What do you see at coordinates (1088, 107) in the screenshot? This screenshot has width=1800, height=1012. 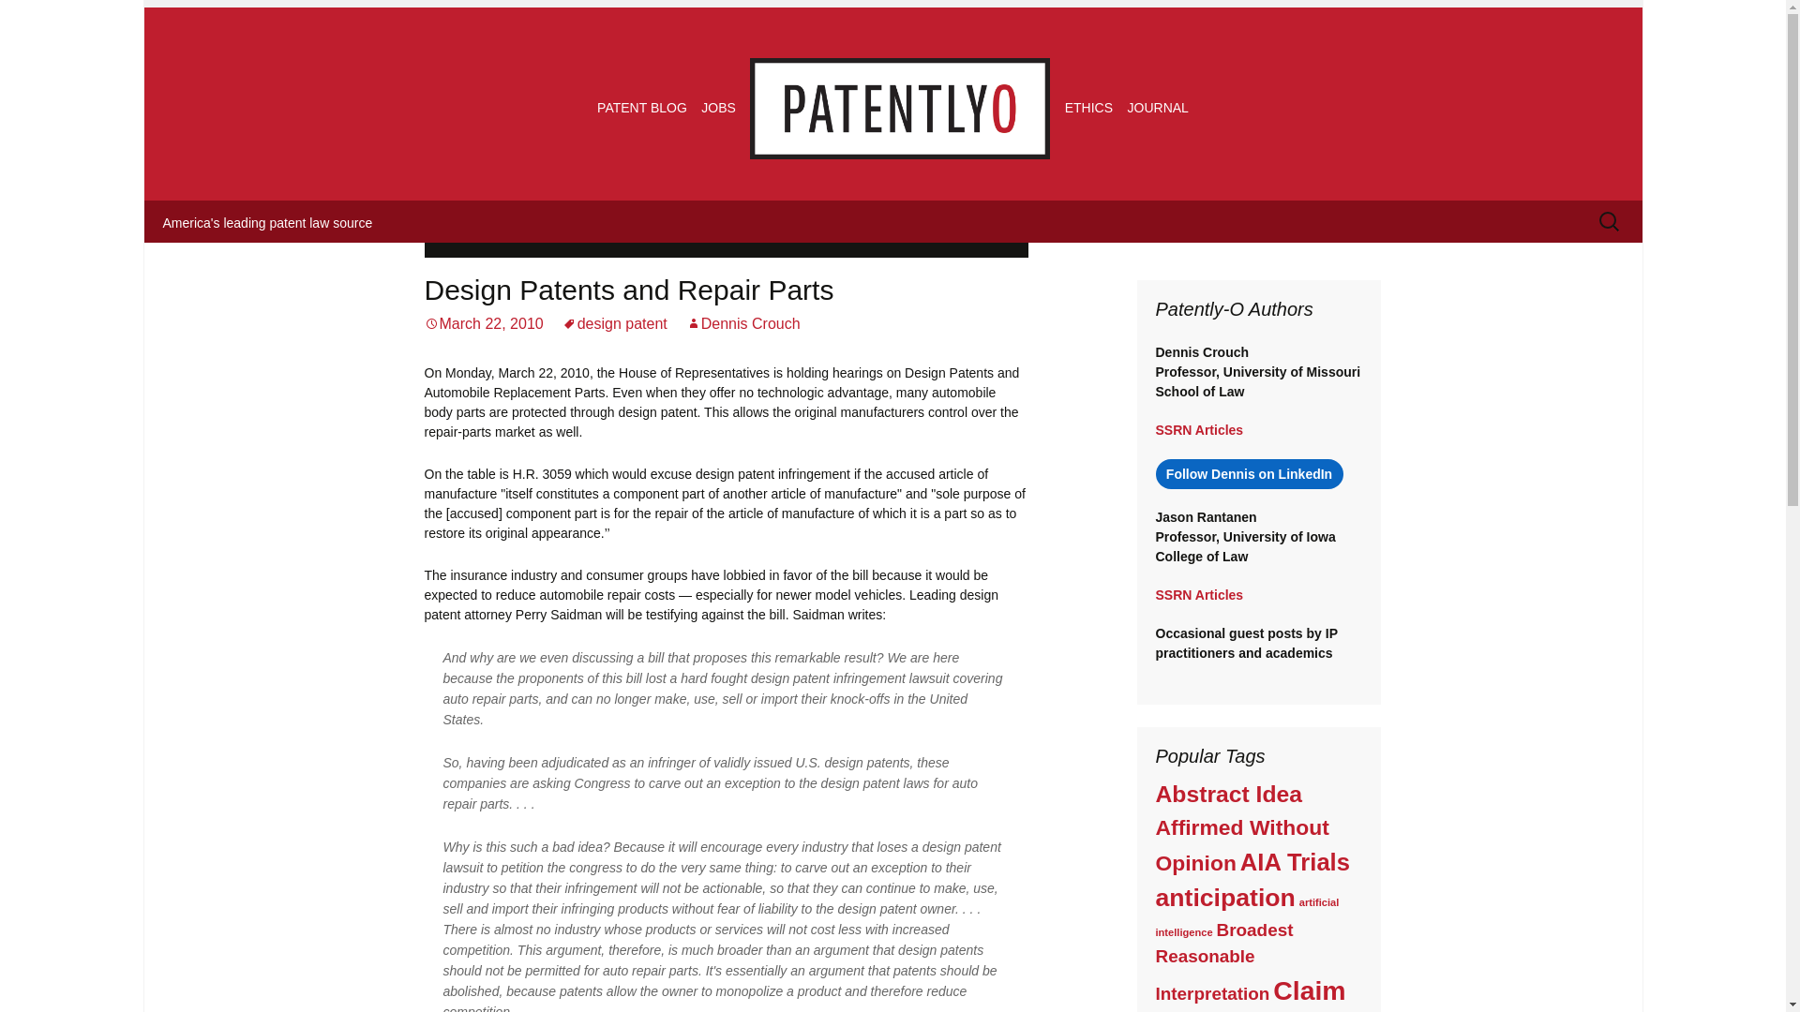 I see `ETHICS` at bounding box center [1088, 107].